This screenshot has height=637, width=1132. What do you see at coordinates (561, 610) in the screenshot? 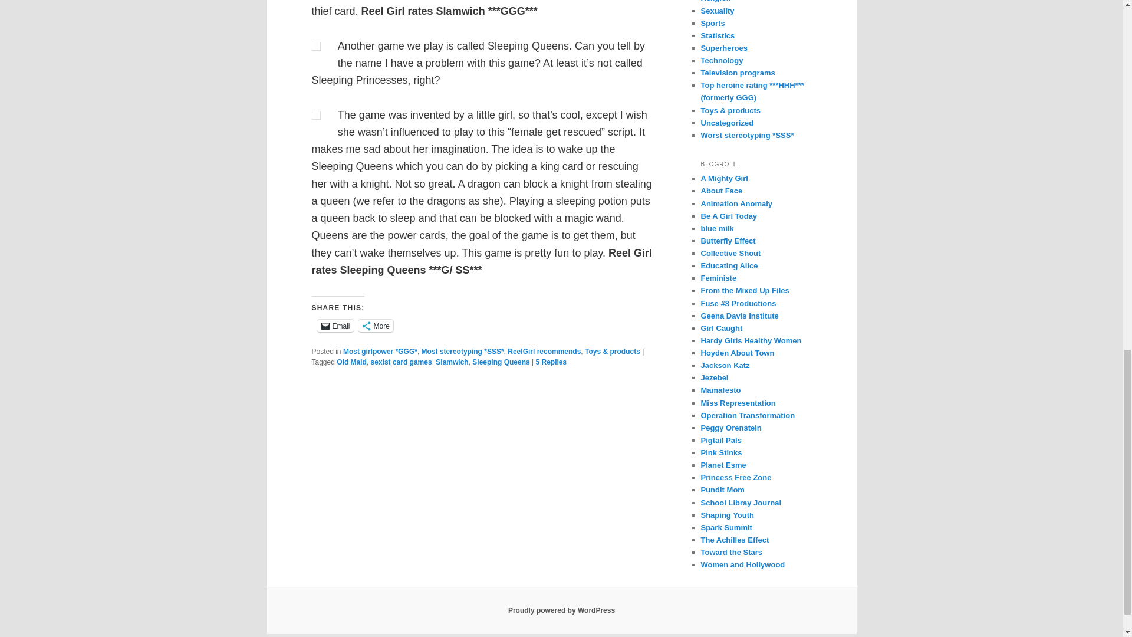
I see `Semantic Personal Publishing Platform` at bounding box center [561, 610].